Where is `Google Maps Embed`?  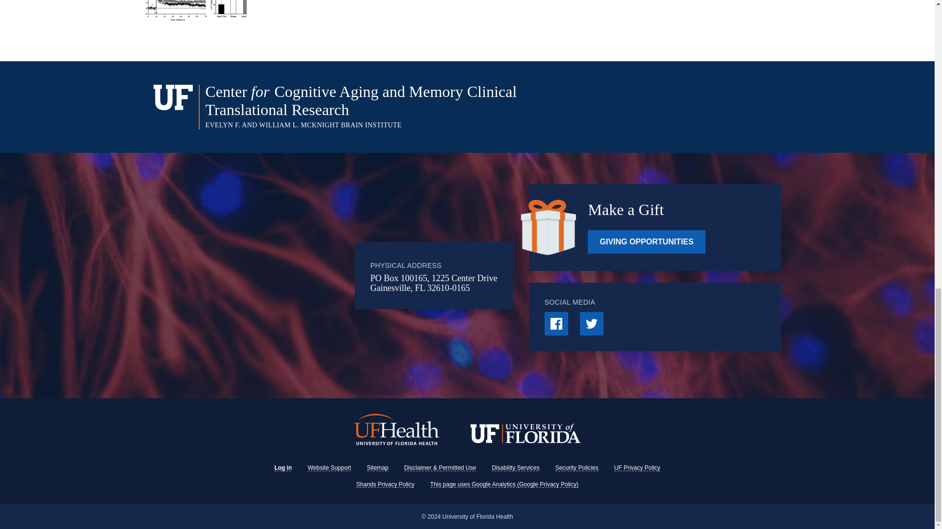 Google Maps Embed is located at coordinates (285, 275).